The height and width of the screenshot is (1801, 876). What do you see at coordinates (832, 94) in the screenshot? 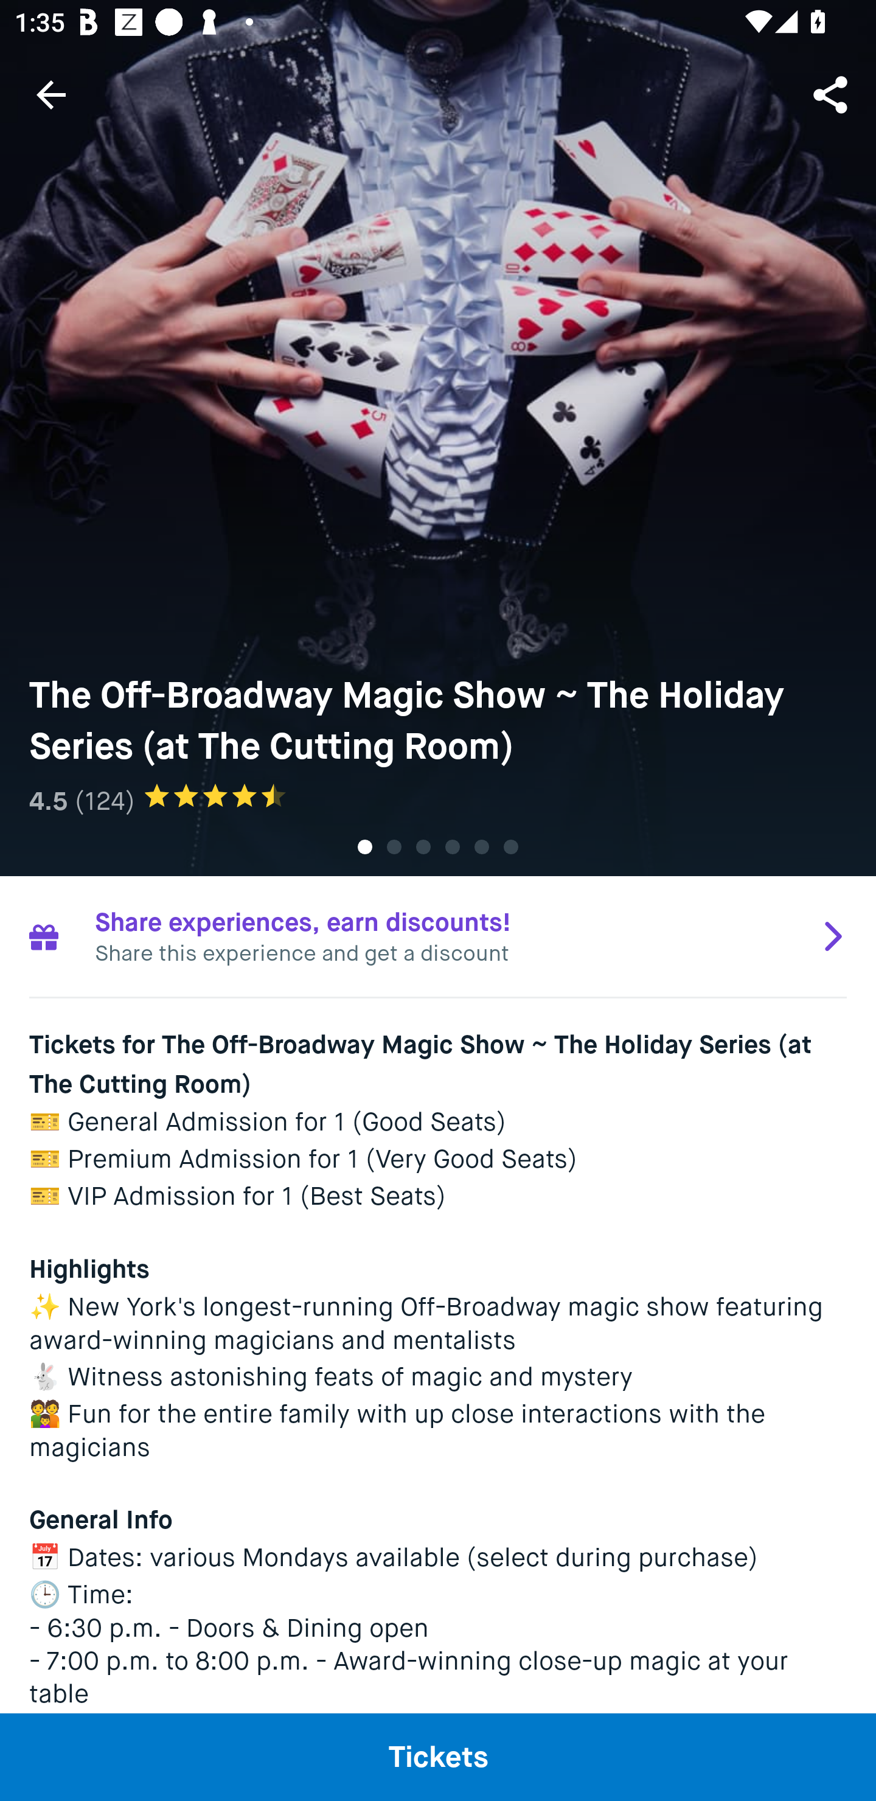
I see `Share` at bounding box center [832, 94].